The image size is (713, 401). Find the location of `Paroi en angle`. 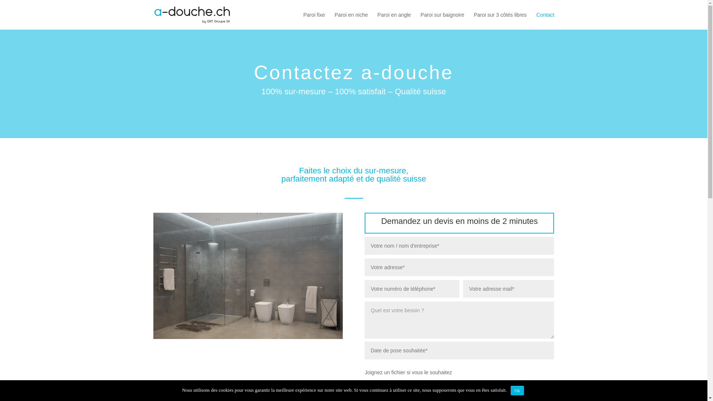

Paroi en angle is located at coordinates (394, 21).